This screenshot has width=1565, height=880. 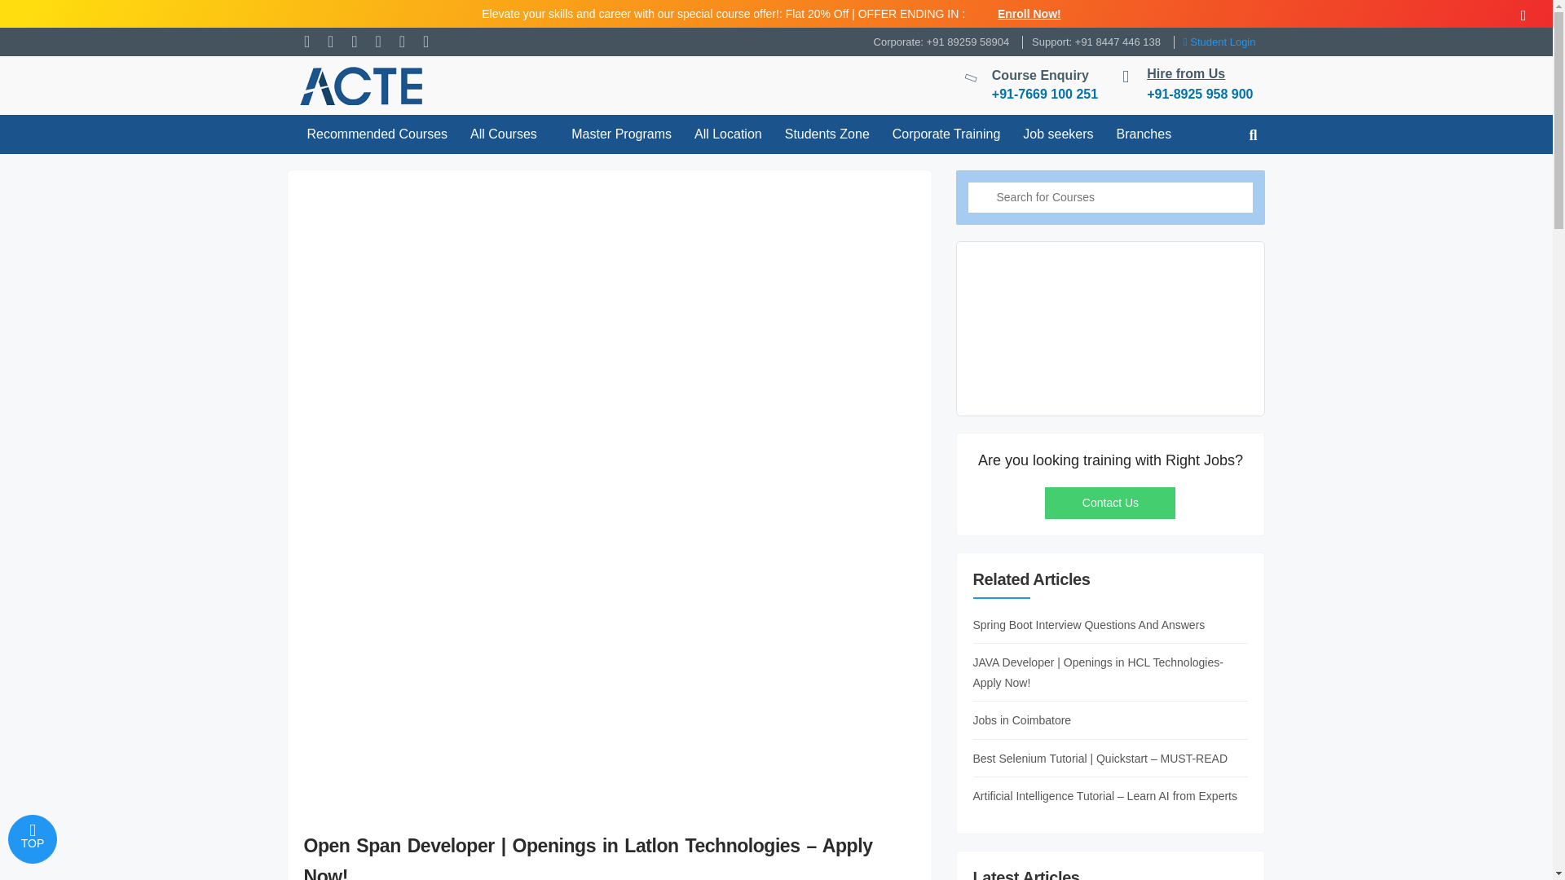 I want to click on Search, so click(x=984, y=197).